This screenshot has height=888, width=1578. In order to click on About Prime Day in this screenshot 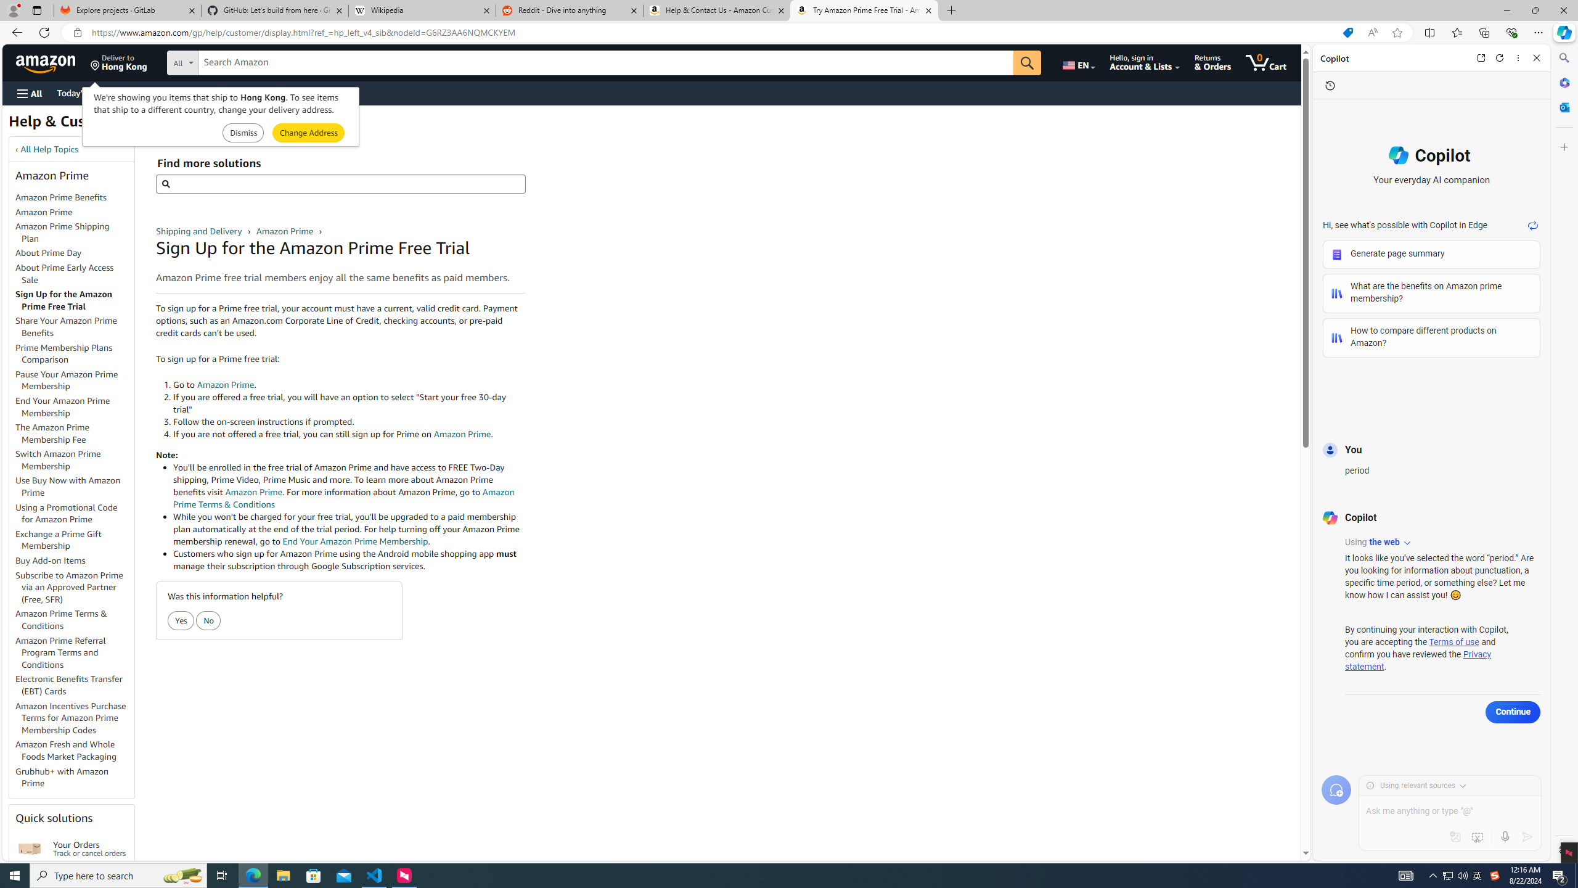, I will do `click(75, 253)`.